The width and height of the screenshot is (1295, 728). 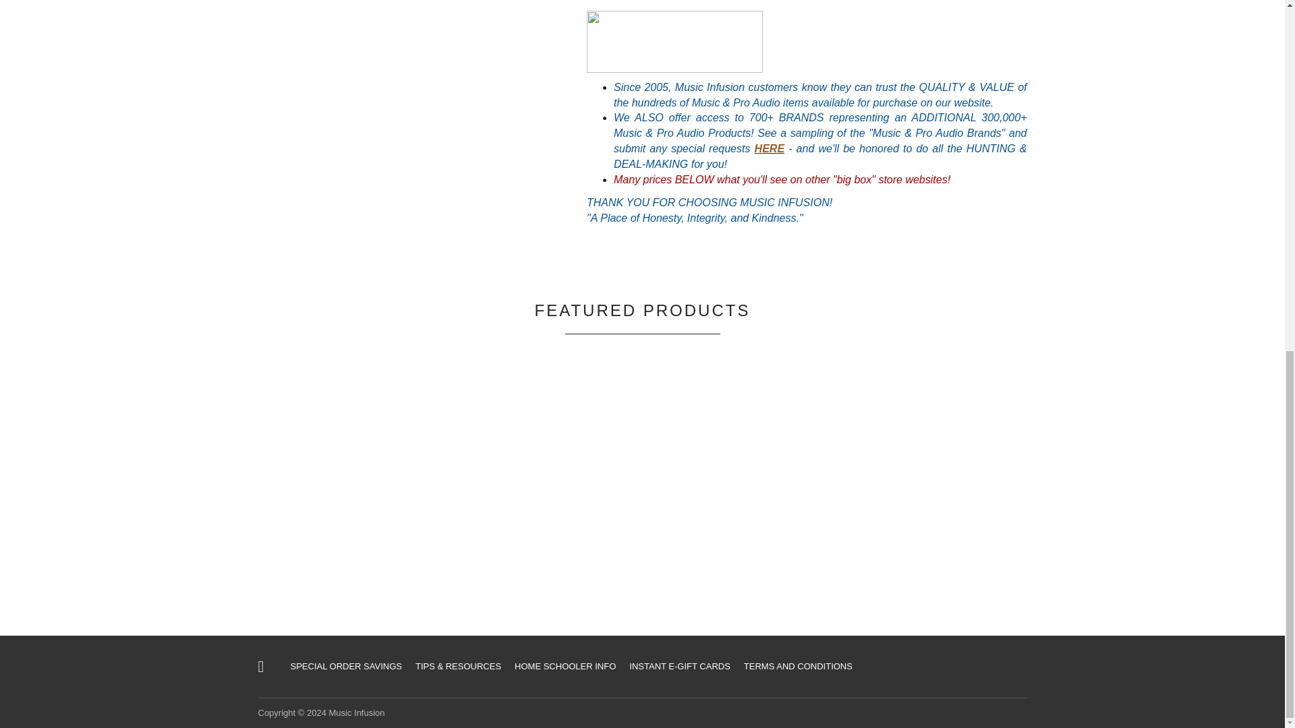 I want to click on HERE, so click(x=770, y=148).